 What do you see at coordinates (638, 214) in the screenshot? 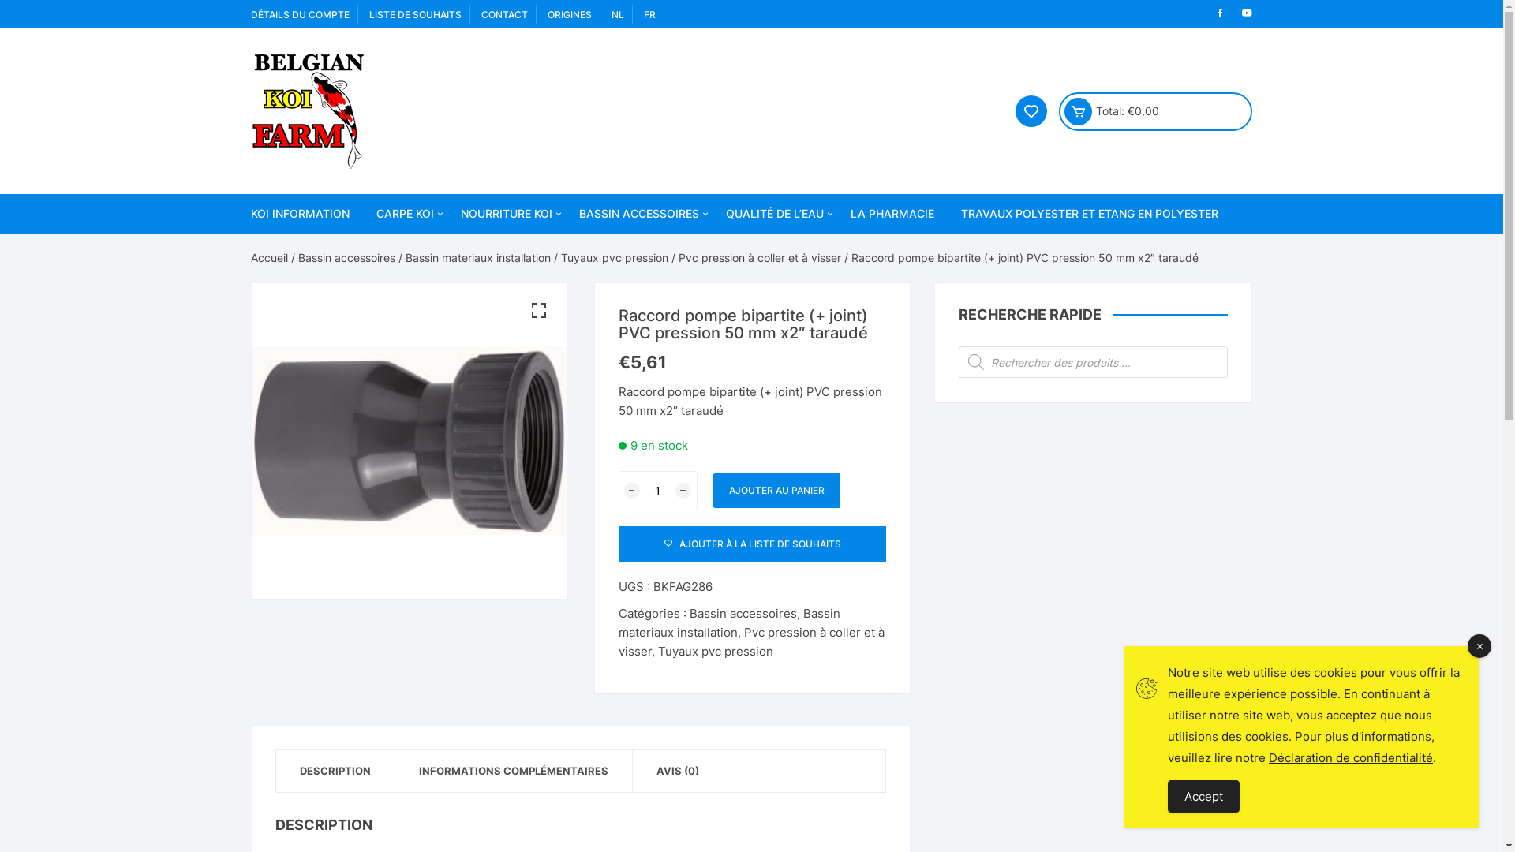
I see `BASSIN ACCESSOIRES` at bounding box center [638, 214].